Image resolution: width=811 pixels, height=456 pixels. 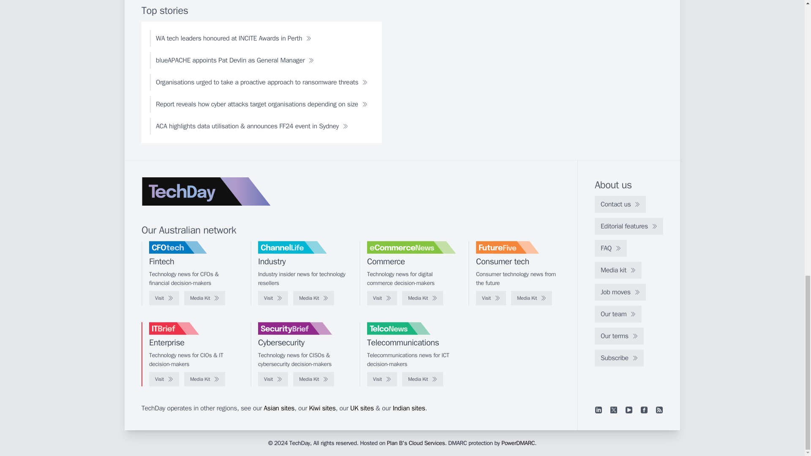 What do you see at coordinates (491, 298) in the screenshot?
I see `Visit` at bounding box center [491, 298].